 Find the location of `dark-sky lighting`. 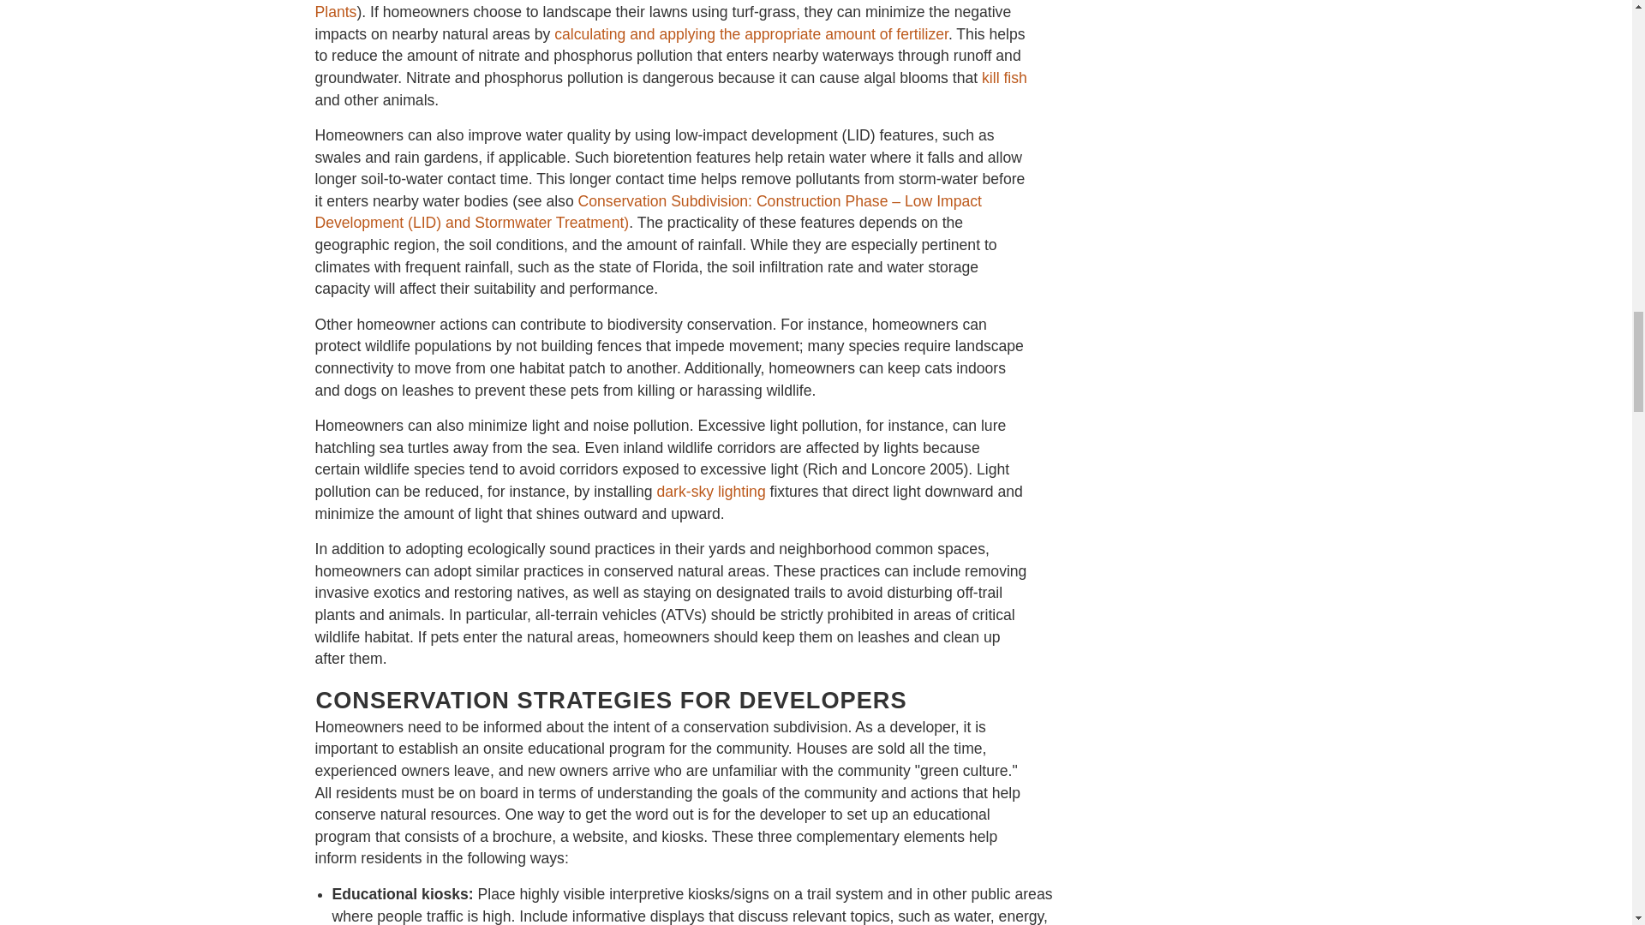

dark-sky lighting is located at coordinates (711, 492).